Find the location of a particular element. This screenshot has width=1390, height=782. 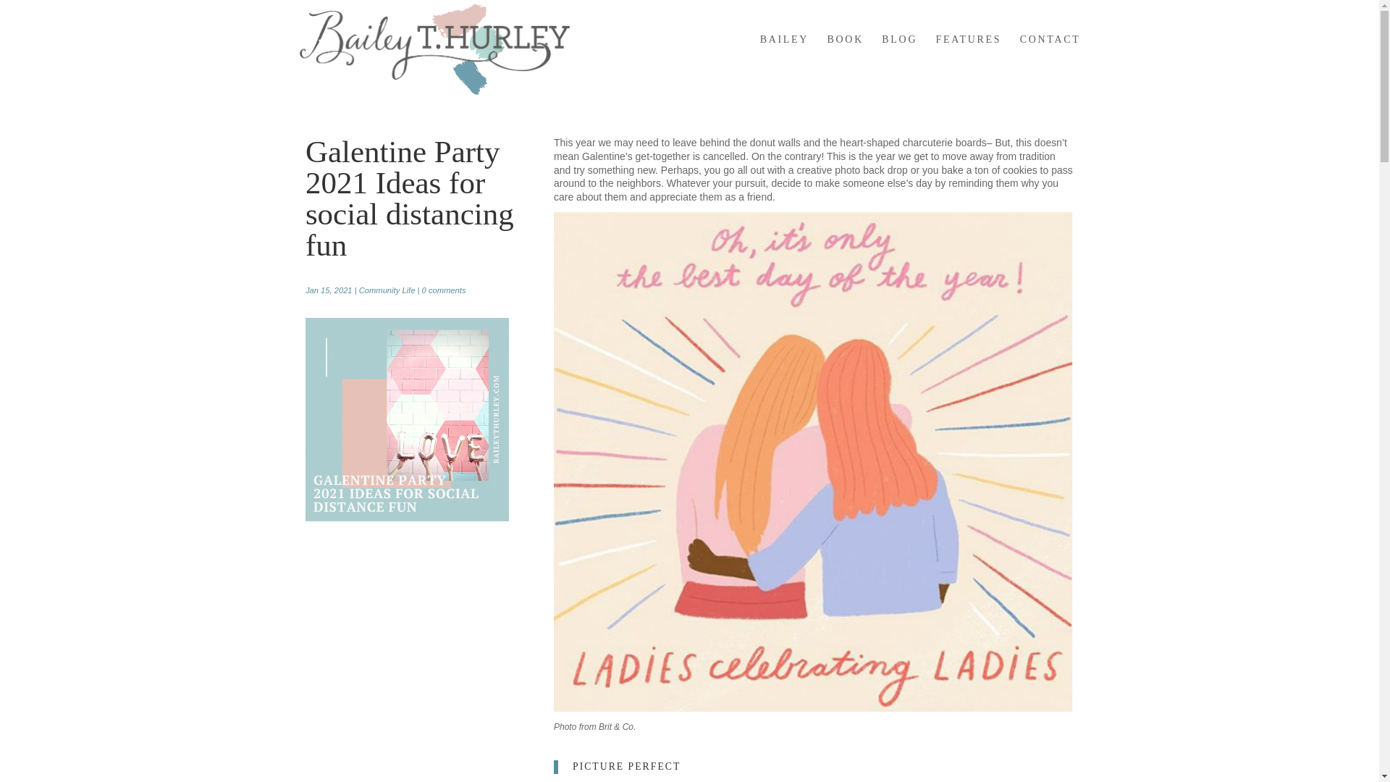

Community Life is located at coordinates (387, 290).